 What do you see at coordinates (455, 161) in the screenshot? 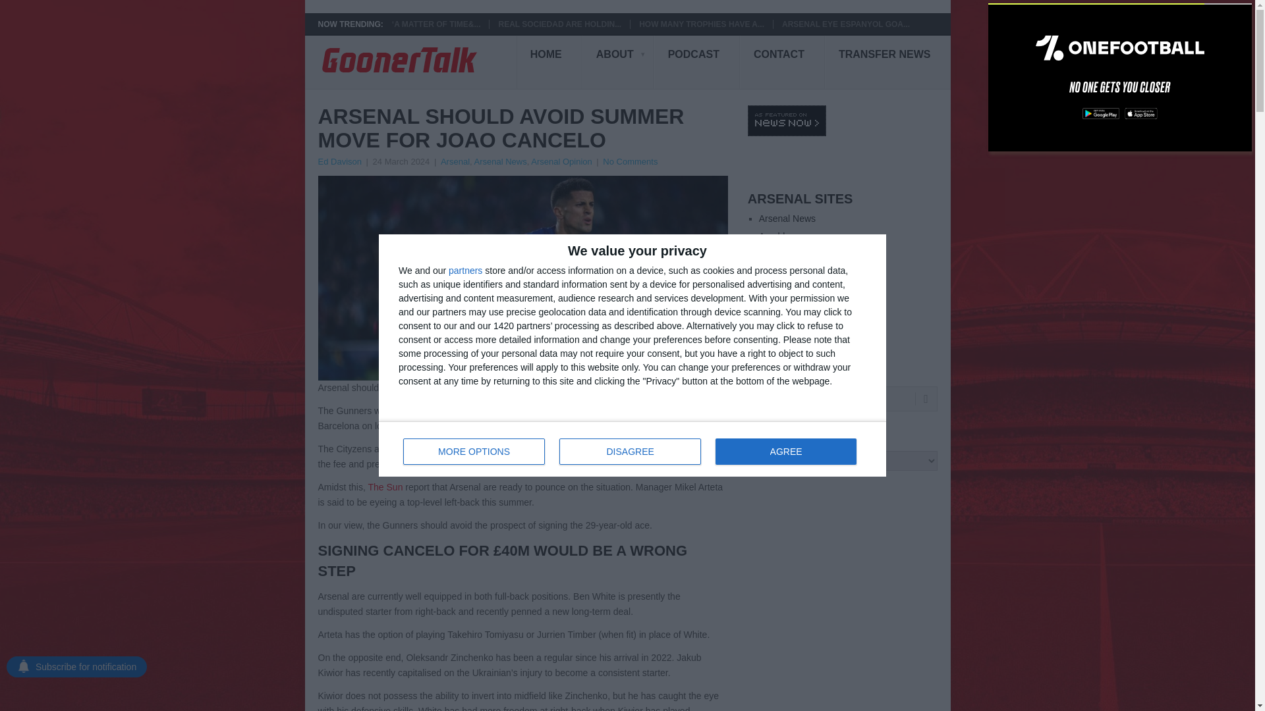
I see `Arsenal` at bounding box center [455, 161].